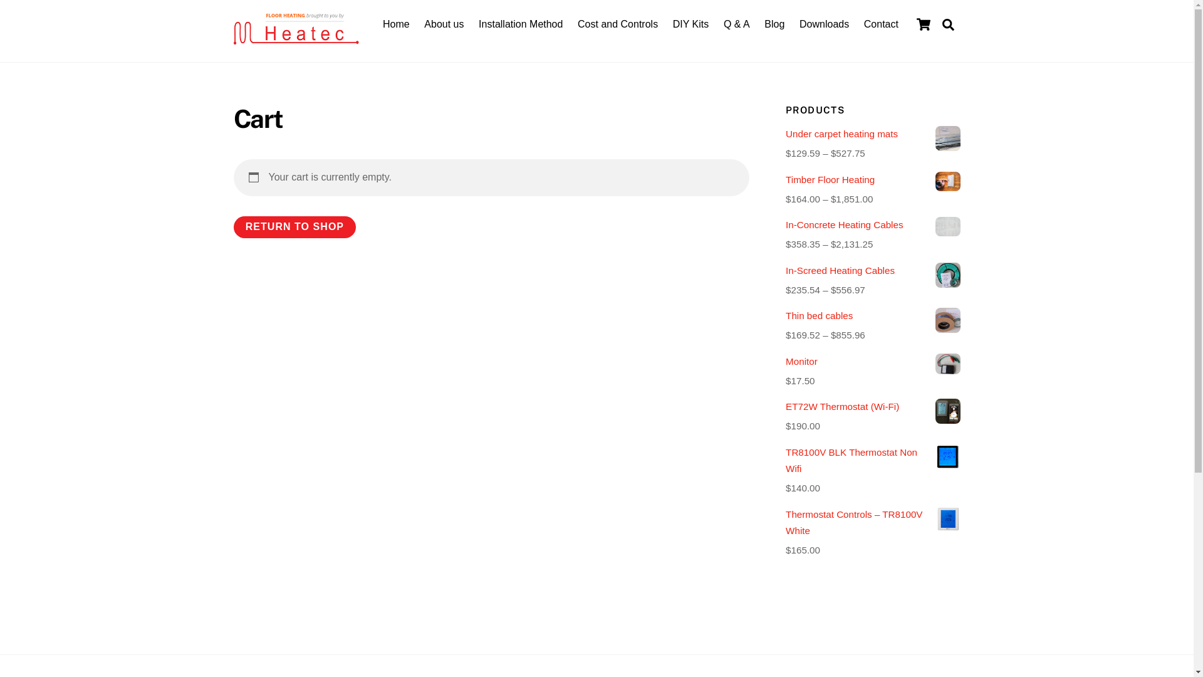 This screenshot has height=677, width=1203. What do you see at coordinates (873, 316) in the screenshot?
I see `Thin bed cables` at bounding box center [873, 316].